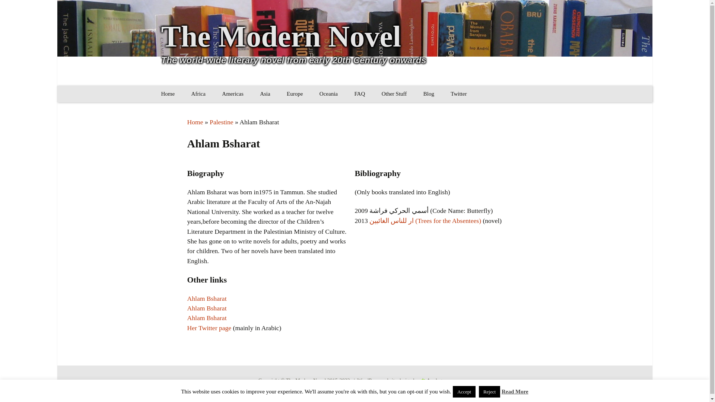 The width and height of the screenshot is (715, 402). Describe the element at coordinates (221, 122) in the screenshot. I see `Palestine` at that location.